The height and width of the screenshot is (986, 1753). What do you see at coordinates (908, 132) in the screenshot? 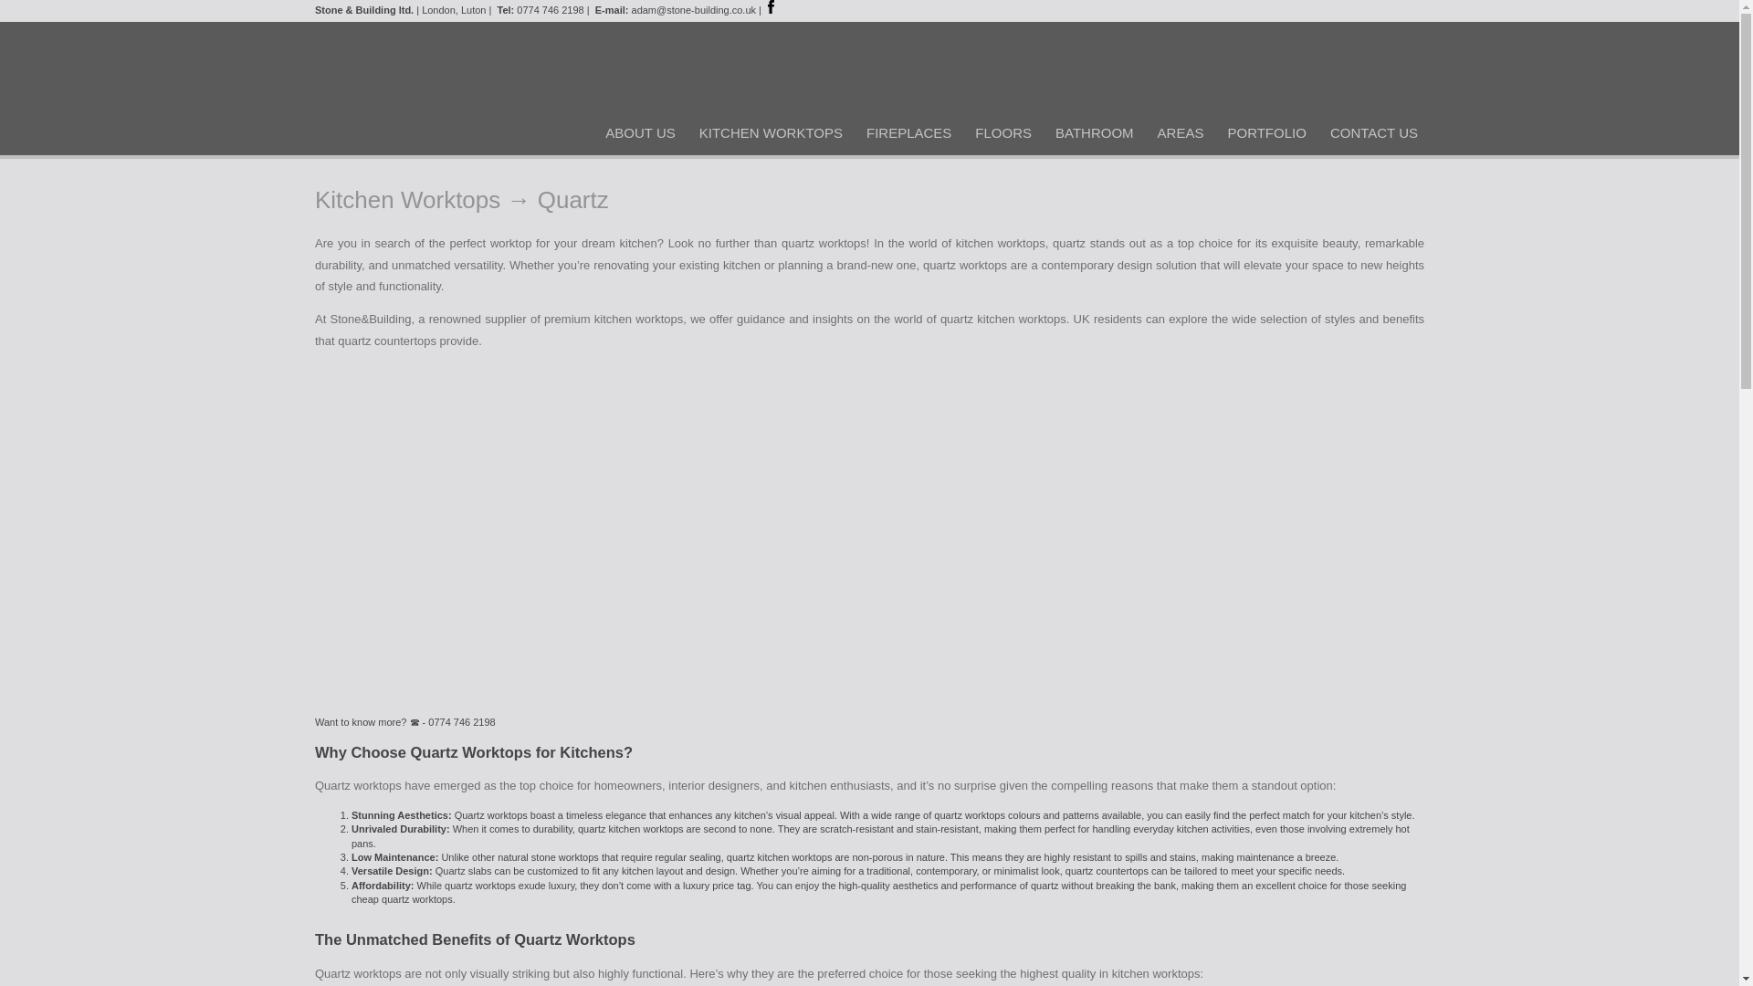
I see `FIREPLACES` at bounding box center [908, 132].